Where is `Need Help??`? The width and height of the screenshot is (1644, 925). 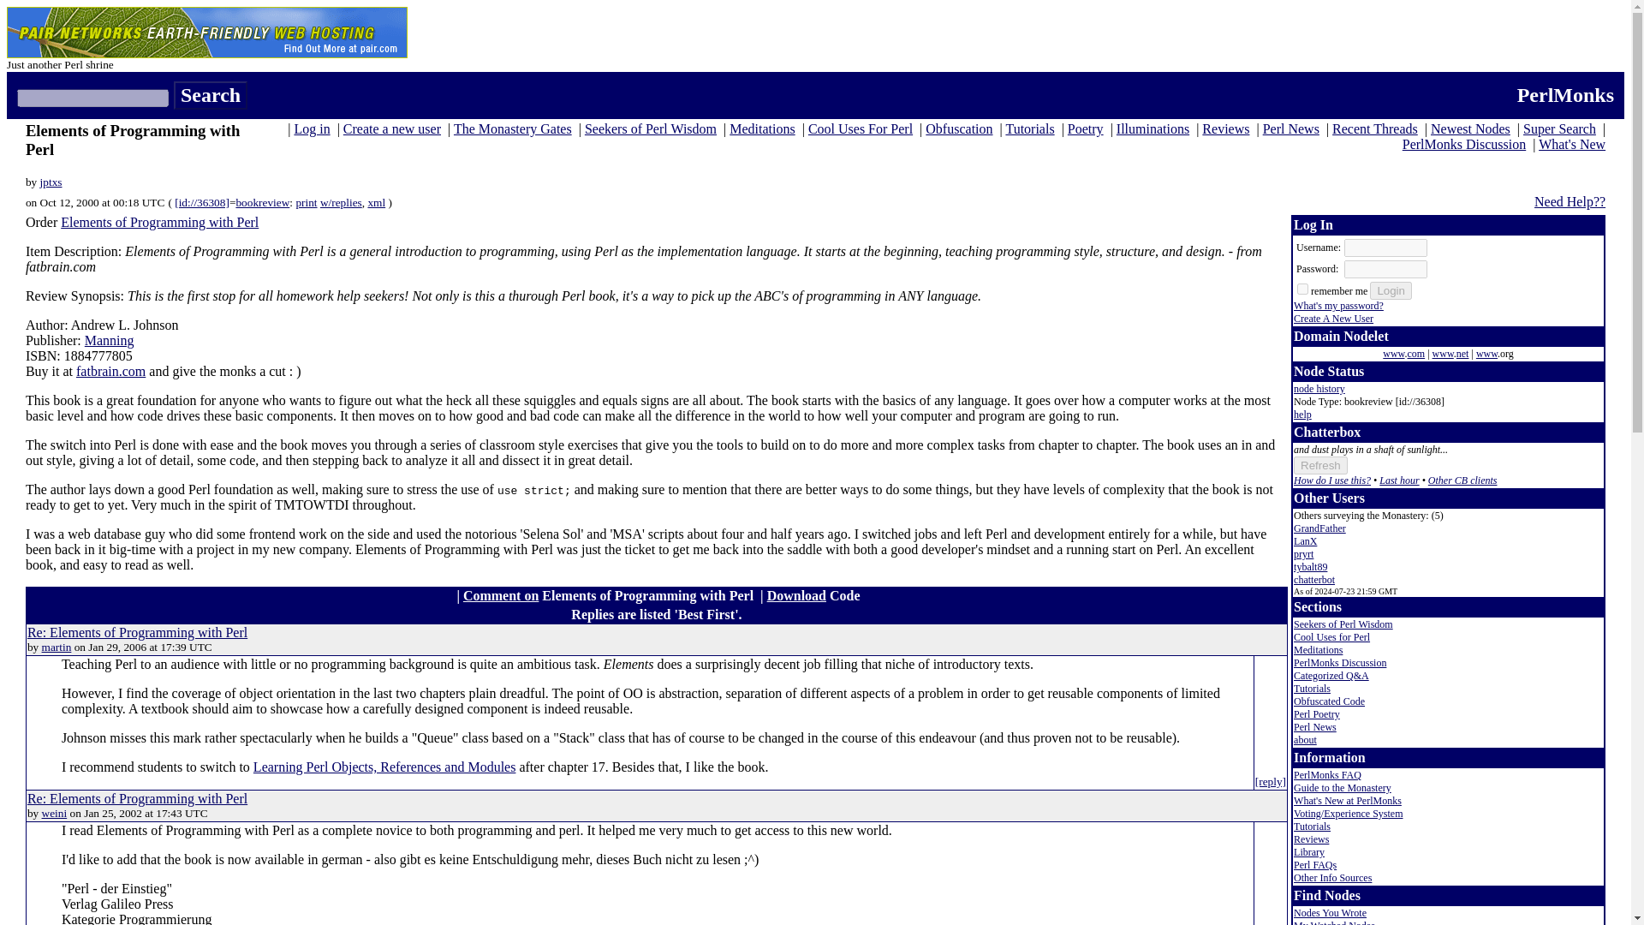 Need Help?? is located at coordinates (1570, 201).